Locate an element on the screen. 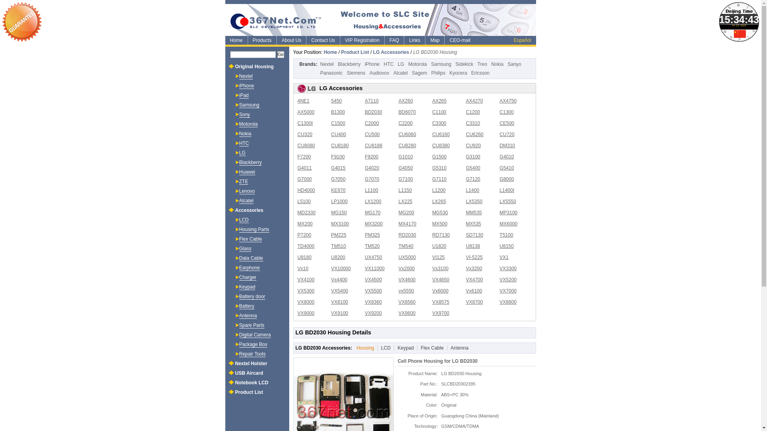  BD2030 is located at coordinates (373, 112).